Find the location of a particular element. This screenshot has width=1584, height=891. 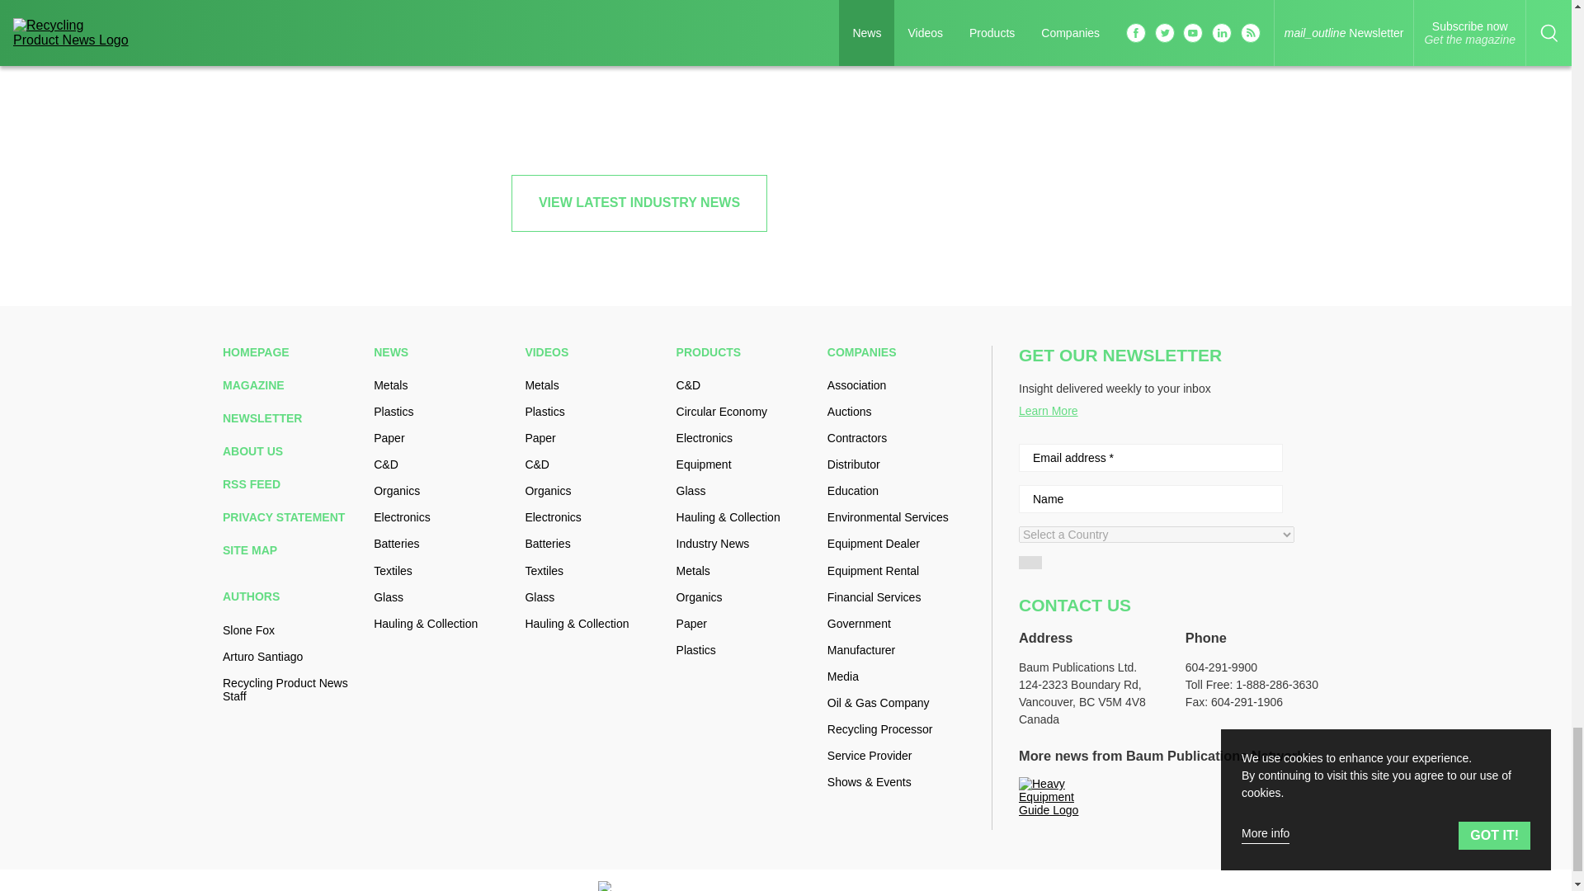

PRIVACY STATEMENT is located at coordinates (292, 516).